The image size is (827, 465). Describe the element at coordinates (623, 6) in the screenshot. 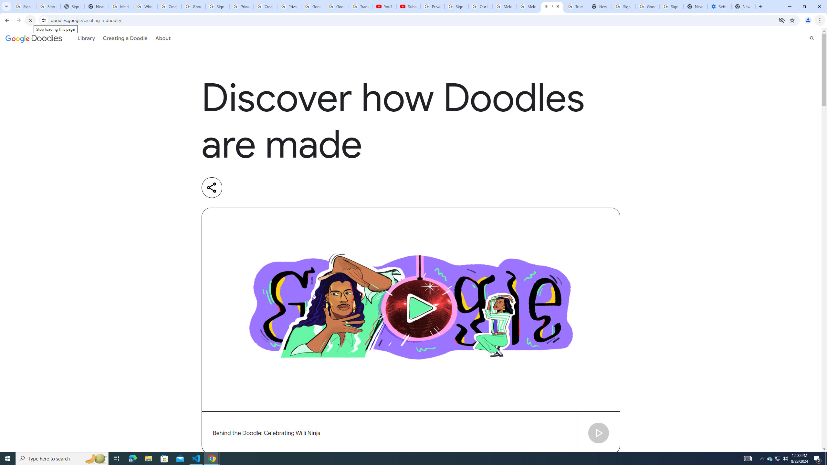

I see `Sign in - Google Accounts` at that location.